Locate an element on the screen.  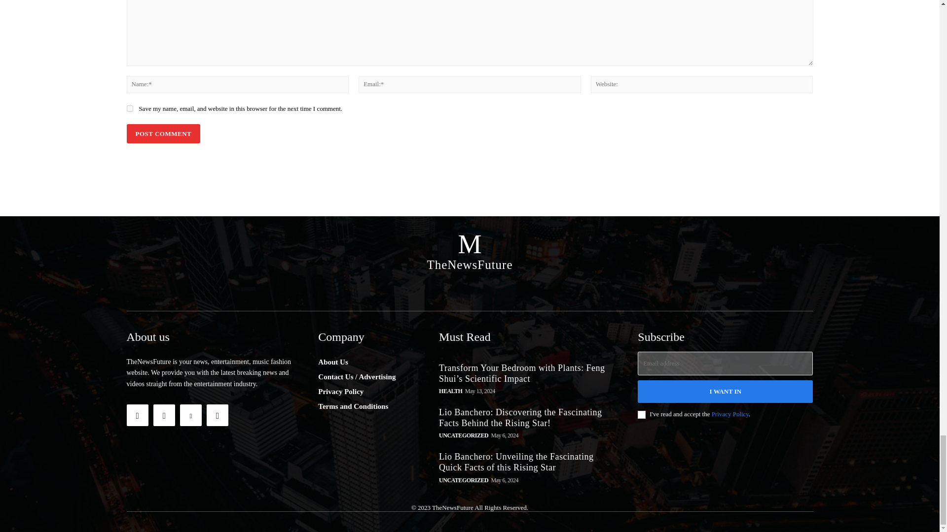
yes is located at coordinates (129, 108).